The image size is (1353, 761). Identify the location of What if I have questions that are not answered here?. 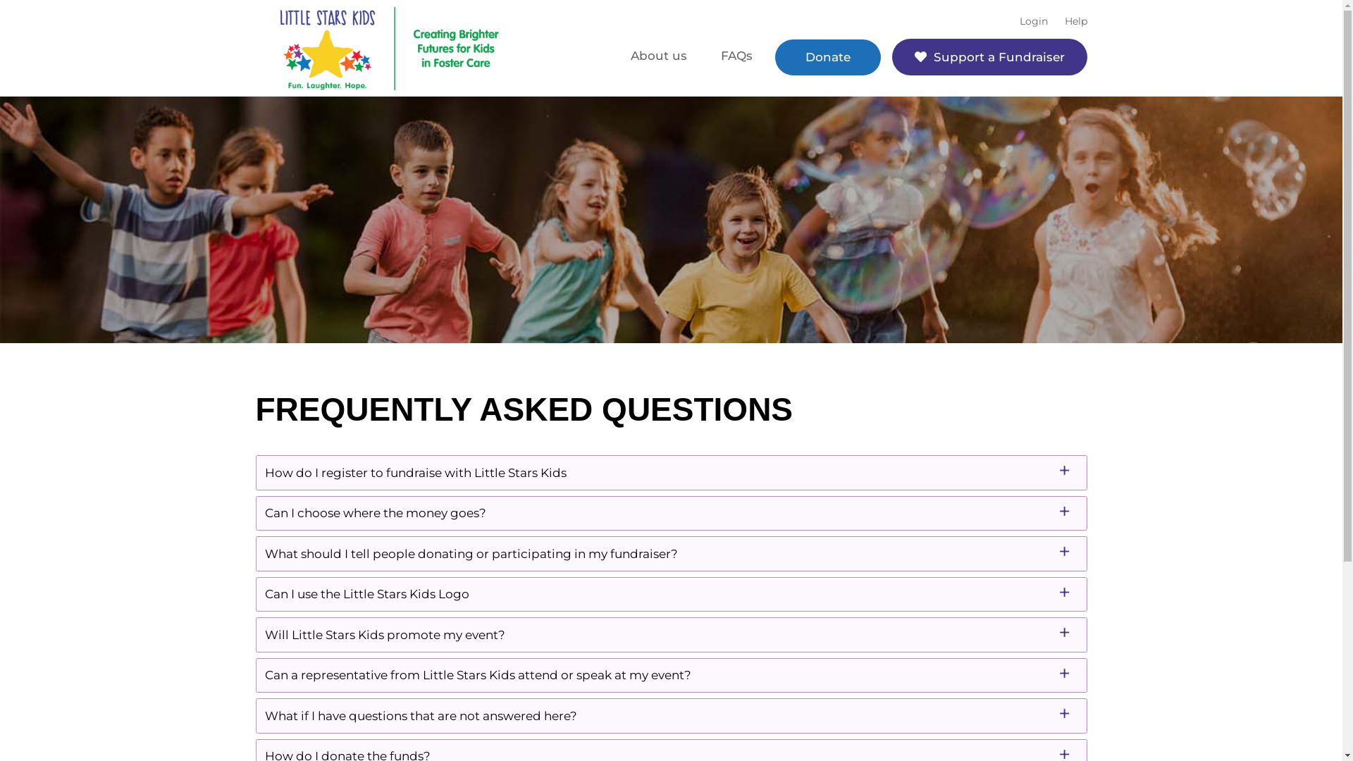
(671, 716).